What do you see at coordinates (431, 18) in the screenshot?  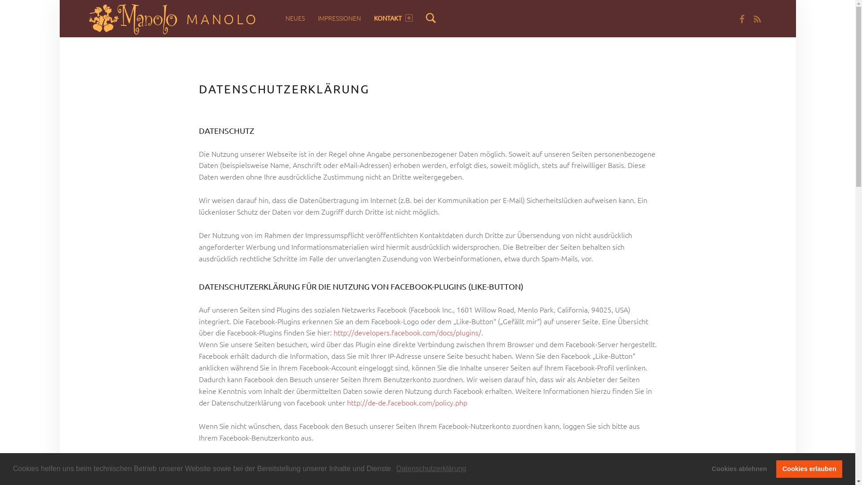 I see `Suche` at bounding box center [431, 18].